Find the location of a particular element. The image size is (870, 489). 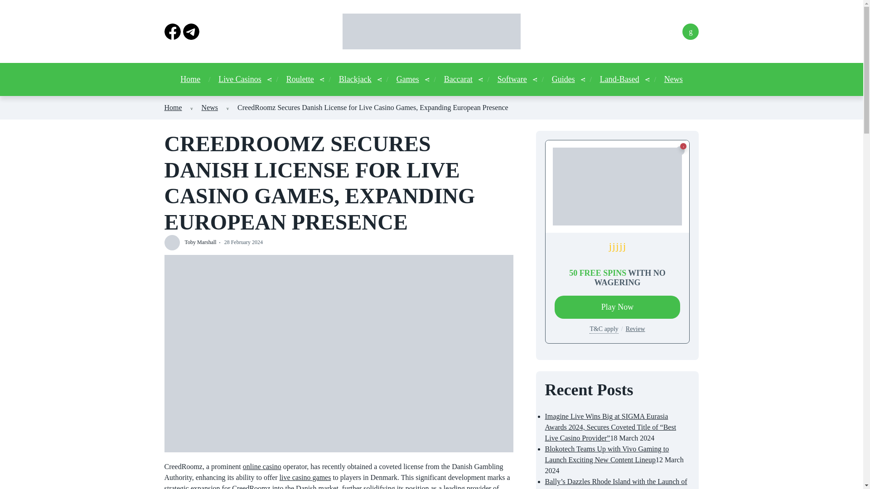

Roulette is located at coordinates (300, 80).